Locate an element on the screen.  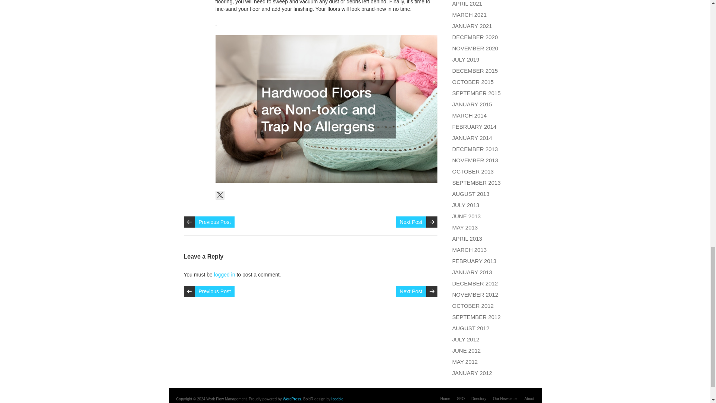
Previous Post is located at coordinates (214, 222).